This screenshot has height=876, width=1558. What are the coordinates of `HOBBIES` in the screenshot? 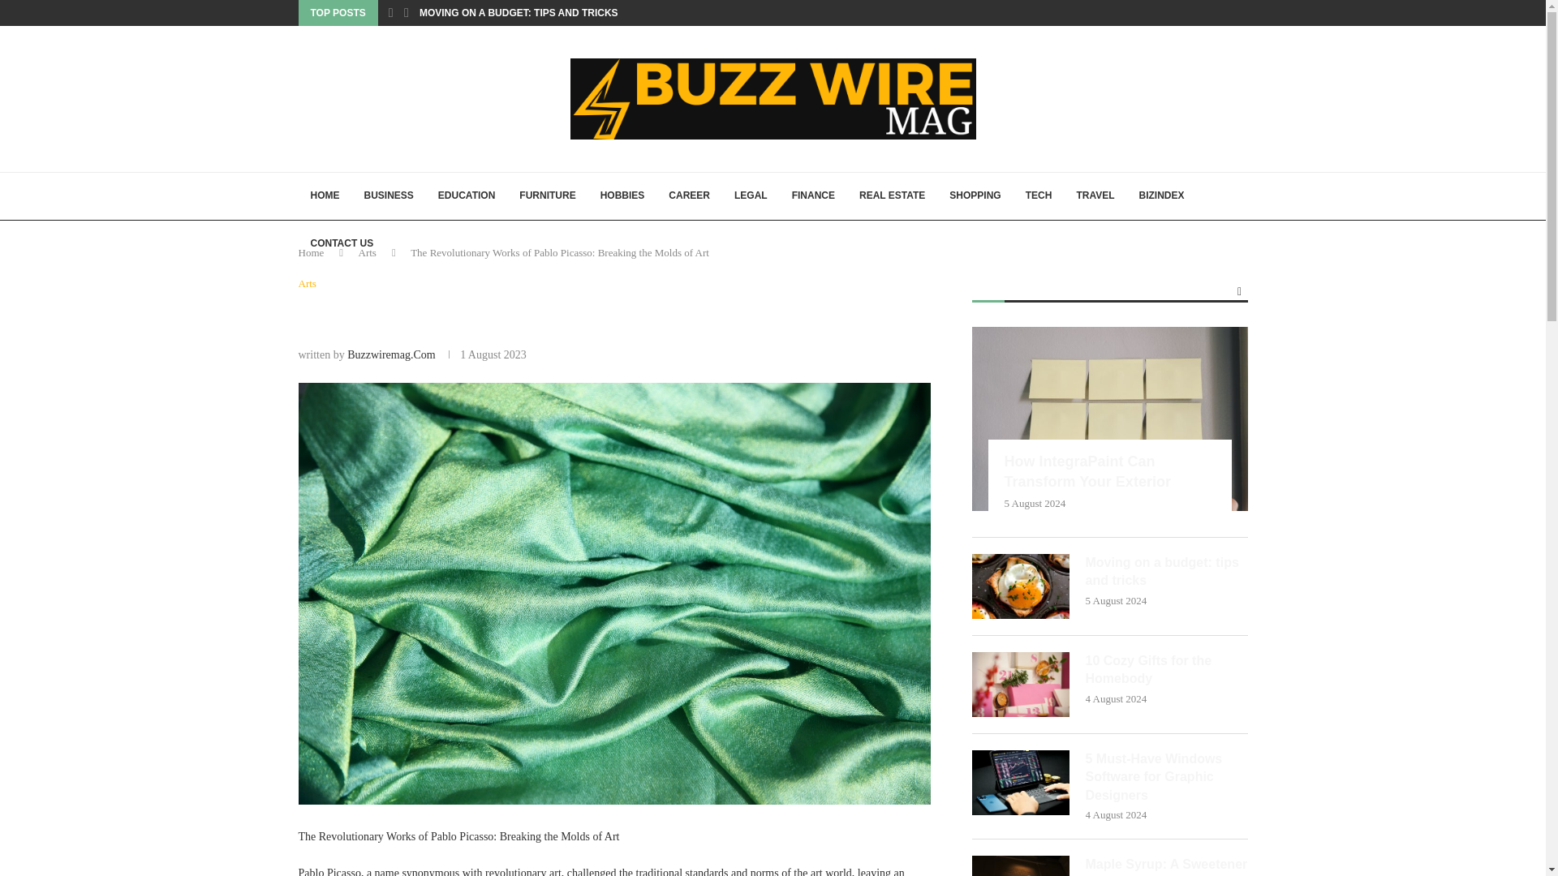 It's located at (623, 196).